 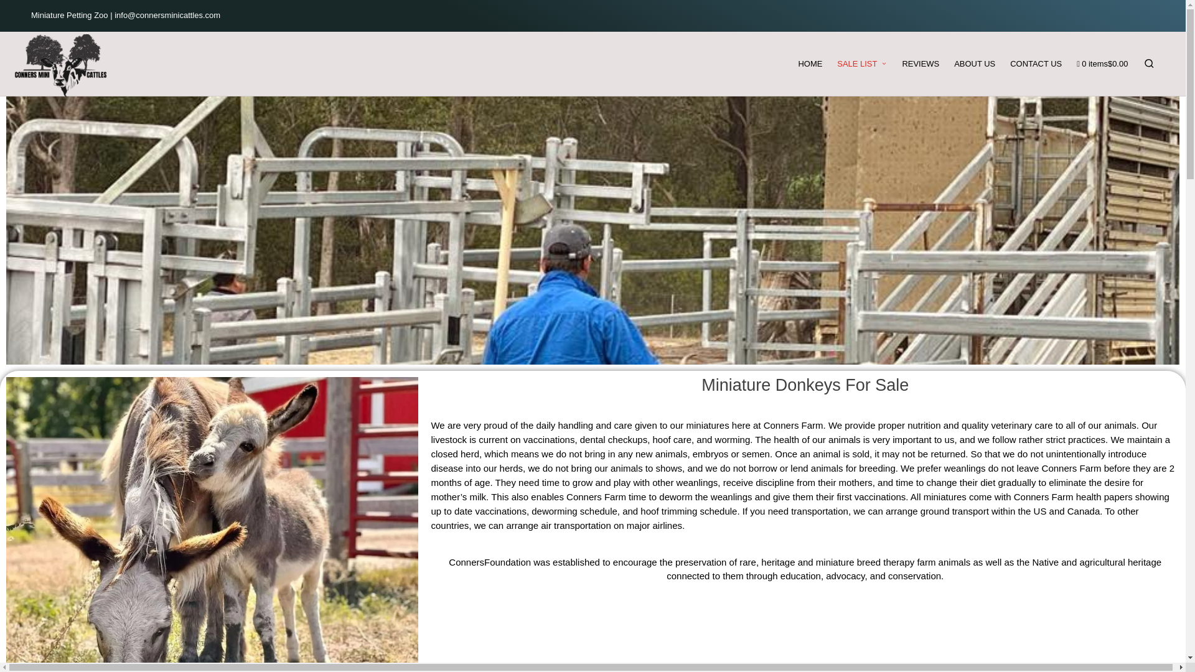 What do you see at coordinates (1036, 63) in the screenshot?
I see `CONTACT US` at bounding box center [1036, 63].